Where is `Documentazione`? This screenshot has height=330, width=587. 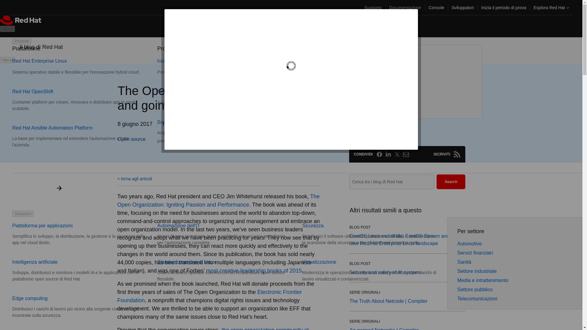 Documentazione is located at coordinates (405, 7).